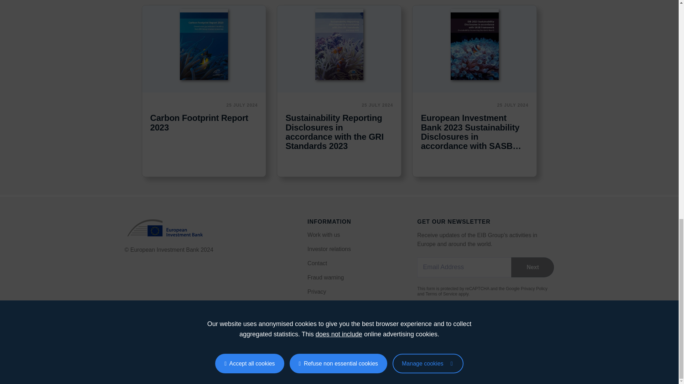 The width and height of the screenshot is (684, 384). Describe the element at coordinates (156, 358) in the screenshot. I see `Linkedin` at that location.